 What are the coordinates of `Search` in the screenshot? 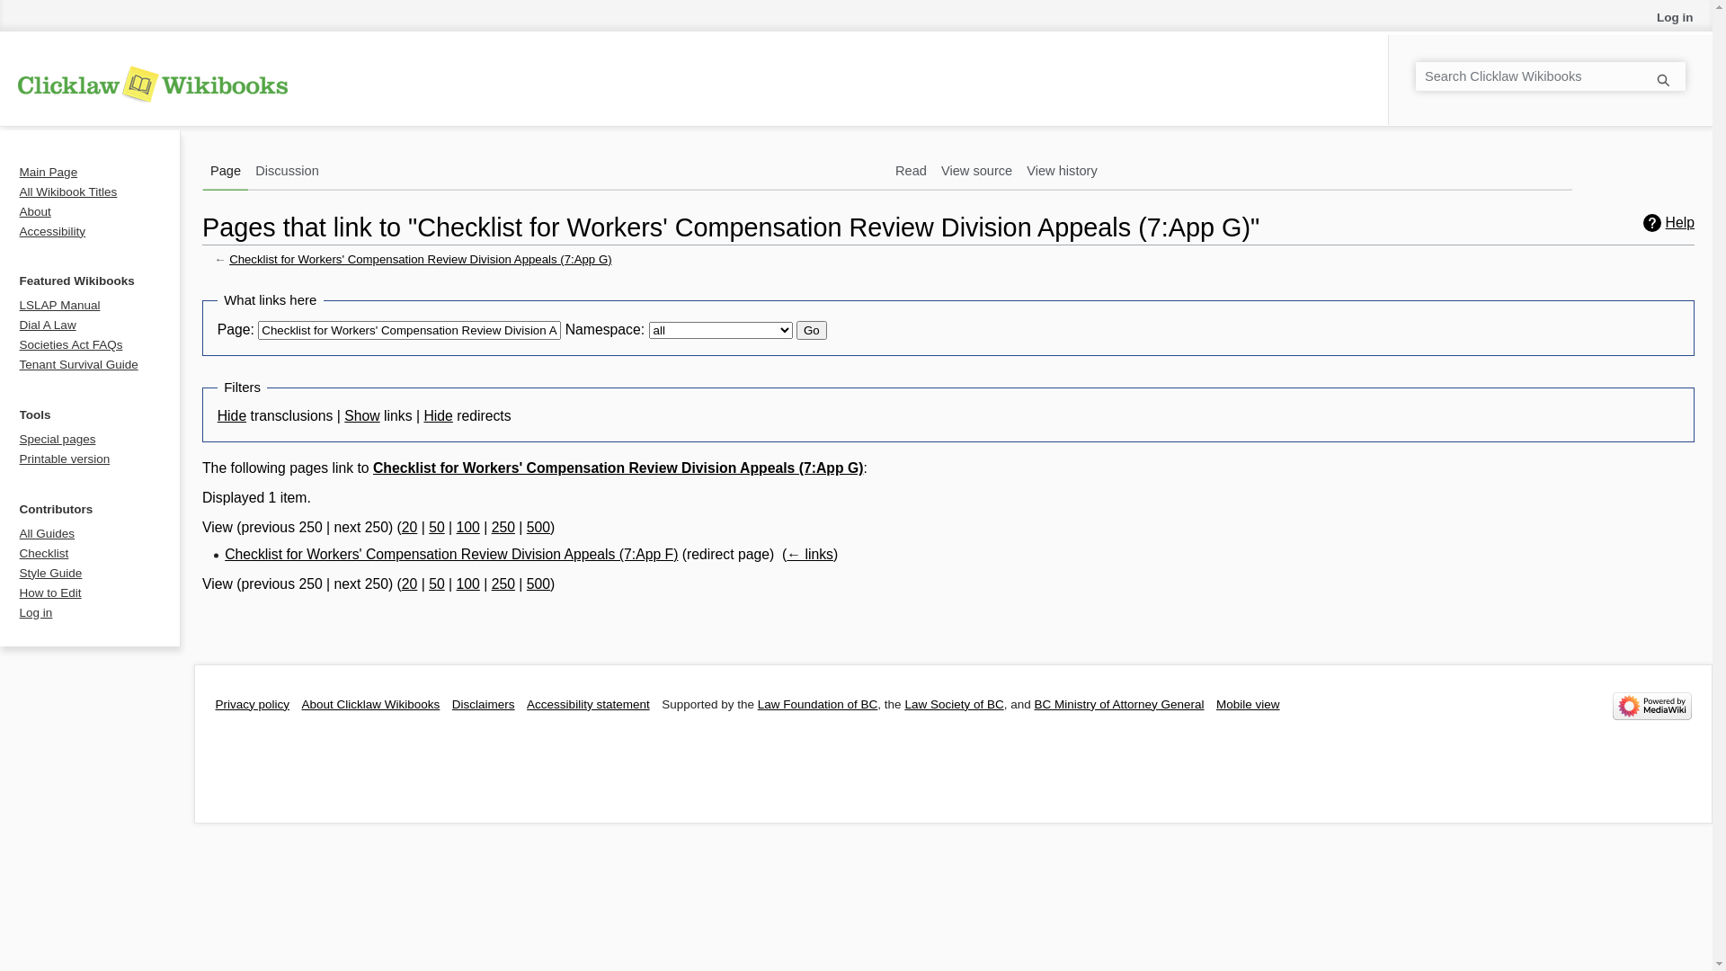 It's located at (1670, 63).